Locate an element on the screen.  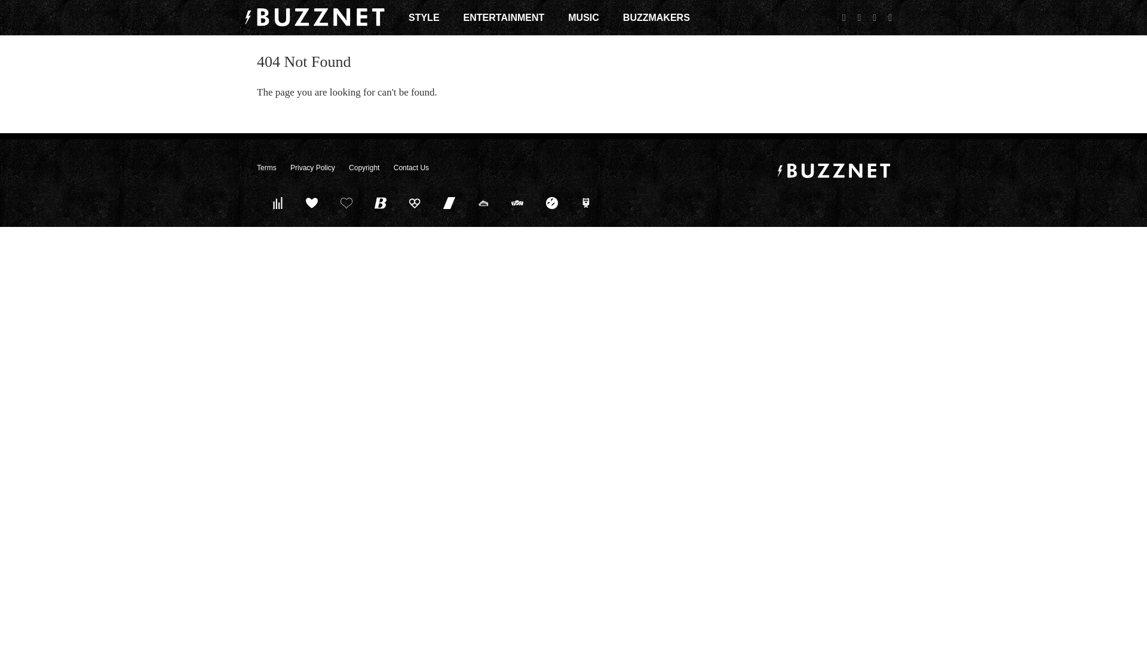
Idolator is located at coordinates (312, 202).